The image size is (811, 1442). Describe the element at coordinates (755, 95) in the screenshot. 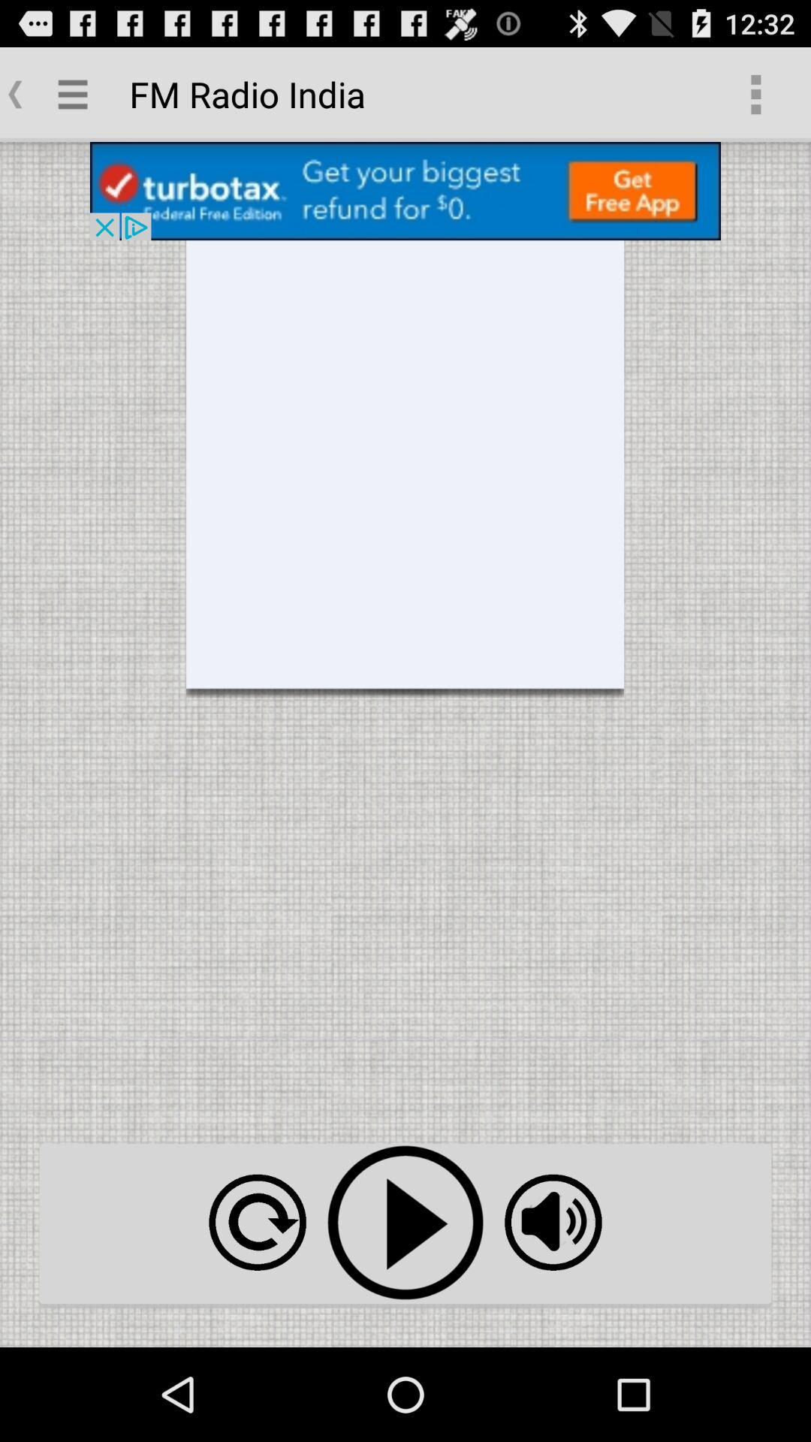

I see `tap item to the right of the fm radio india app` at that location.